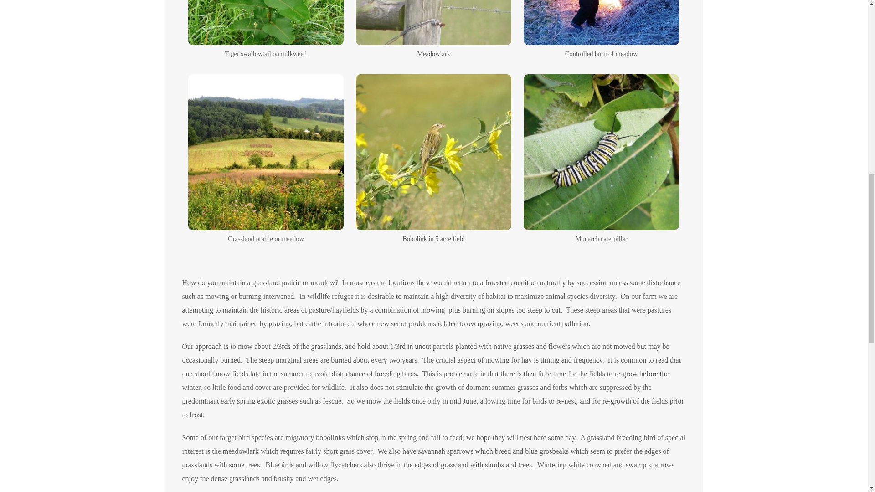 This screenshot has height=492, width=875. What do you see at coordinates (434, 152) in the screenshot?
I see `Bobolink in 5 acre field` at bounding box center [434, 152].